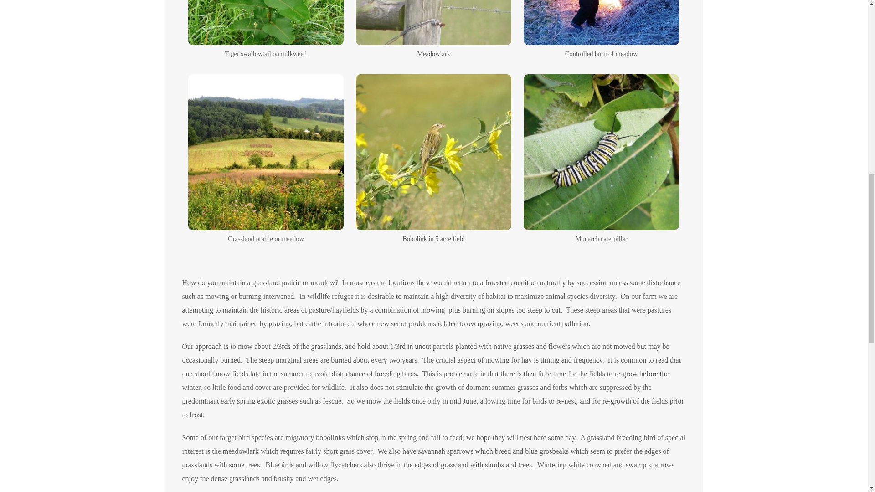 This screenshot has height=492, width=875. What do you see at coordinates (434, 152) in the screenshot?
I see `Bobolink in 5 acre field` at bounding box center [434, 152].